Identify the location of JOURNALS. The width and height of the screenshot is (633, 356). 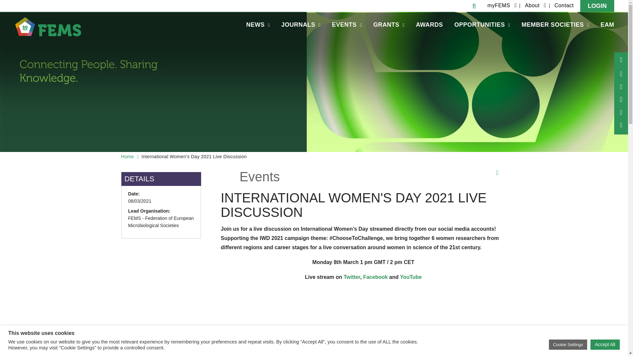
(301, 25).